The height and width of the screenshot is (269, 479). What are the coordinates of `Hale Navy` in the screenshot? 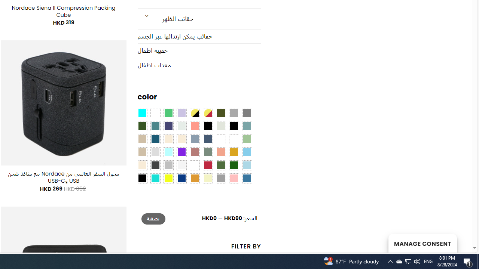 It's located at (207, 139).